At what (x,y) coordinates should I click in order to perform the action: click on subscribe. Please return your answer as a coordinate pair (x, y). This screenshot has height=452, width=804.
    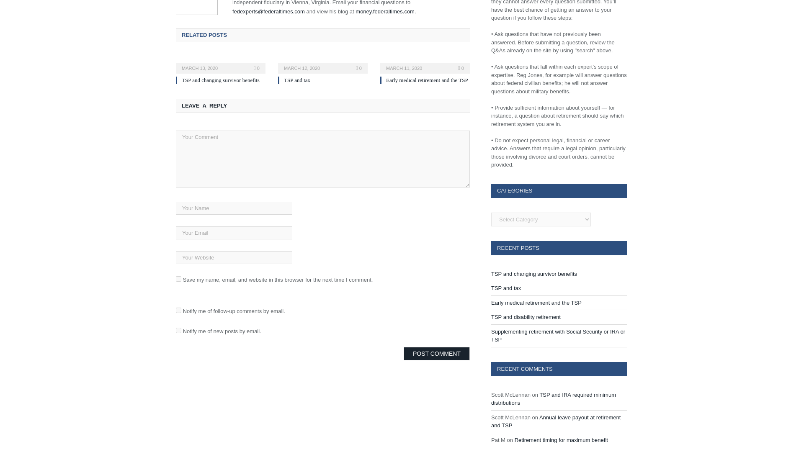
    Looking at the image, I should click on (178, 330).